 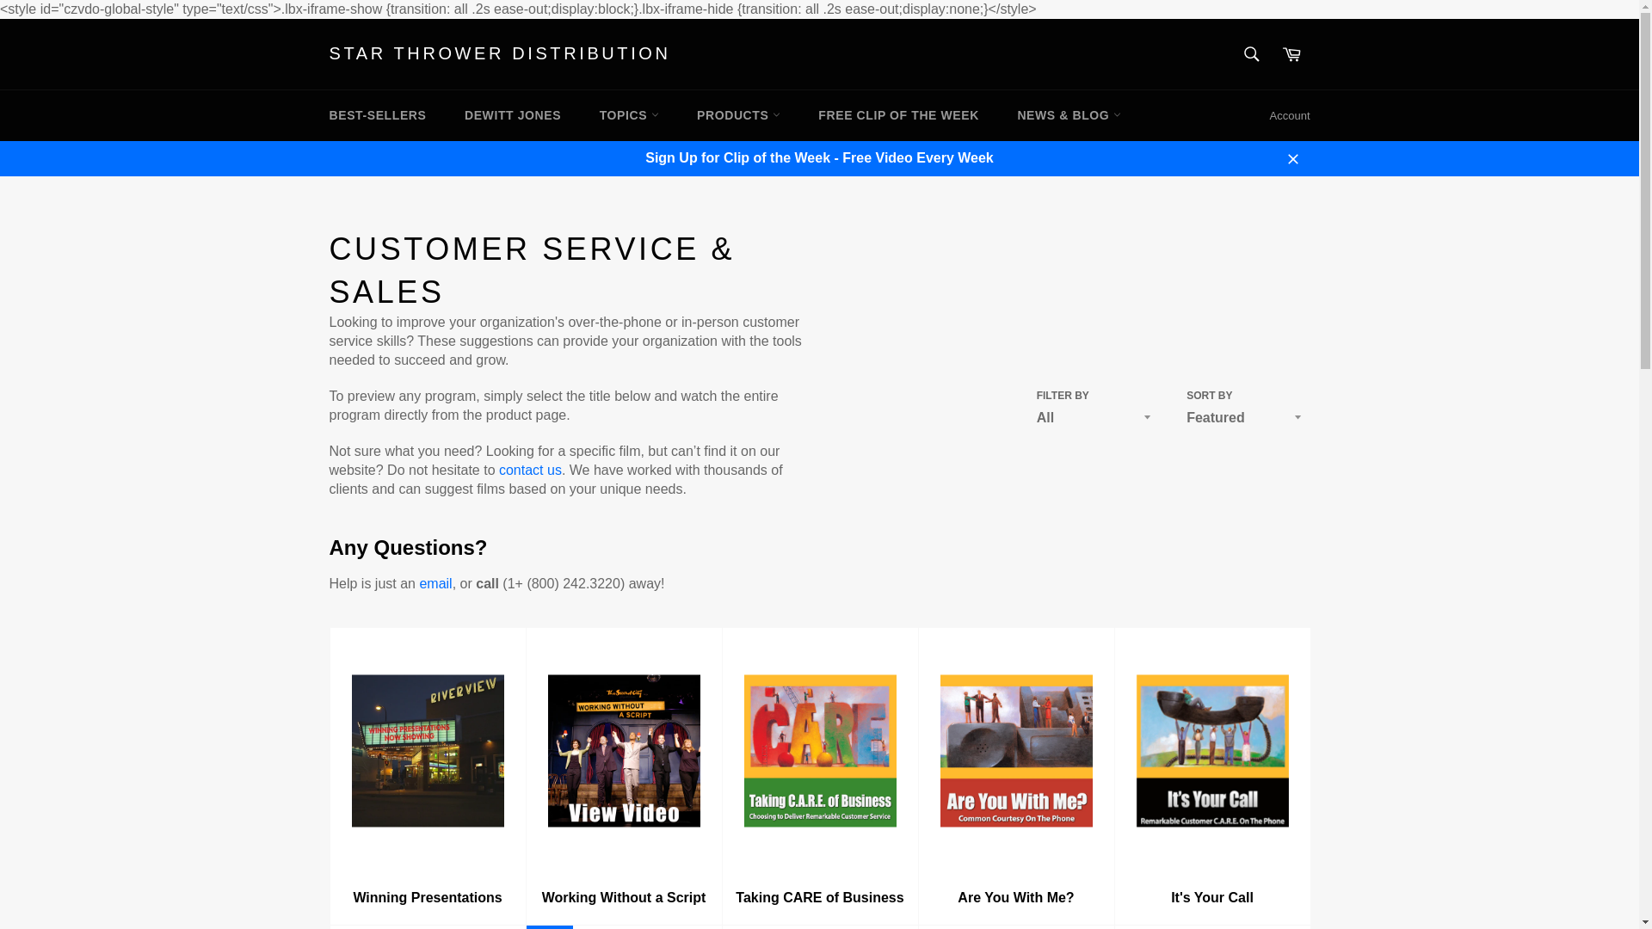 What do you see at coordinates (513, 115) in the screenshot?
I see `DEWITT JONES` at bounding box center [513, 115].